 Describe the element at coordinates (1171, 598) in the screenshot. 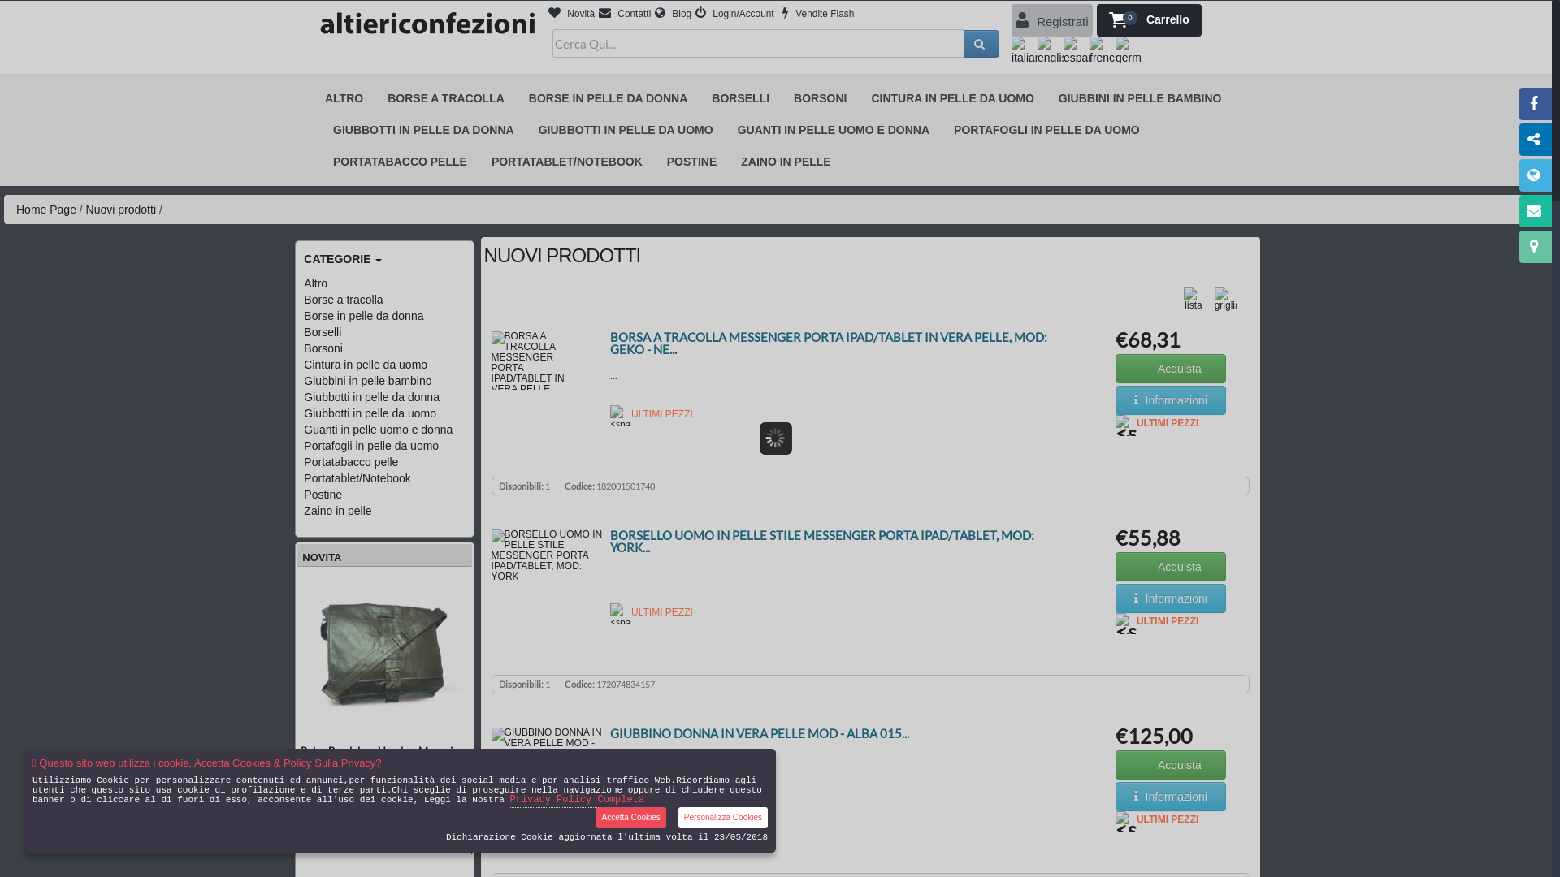

I see `Informazioni` at that location.